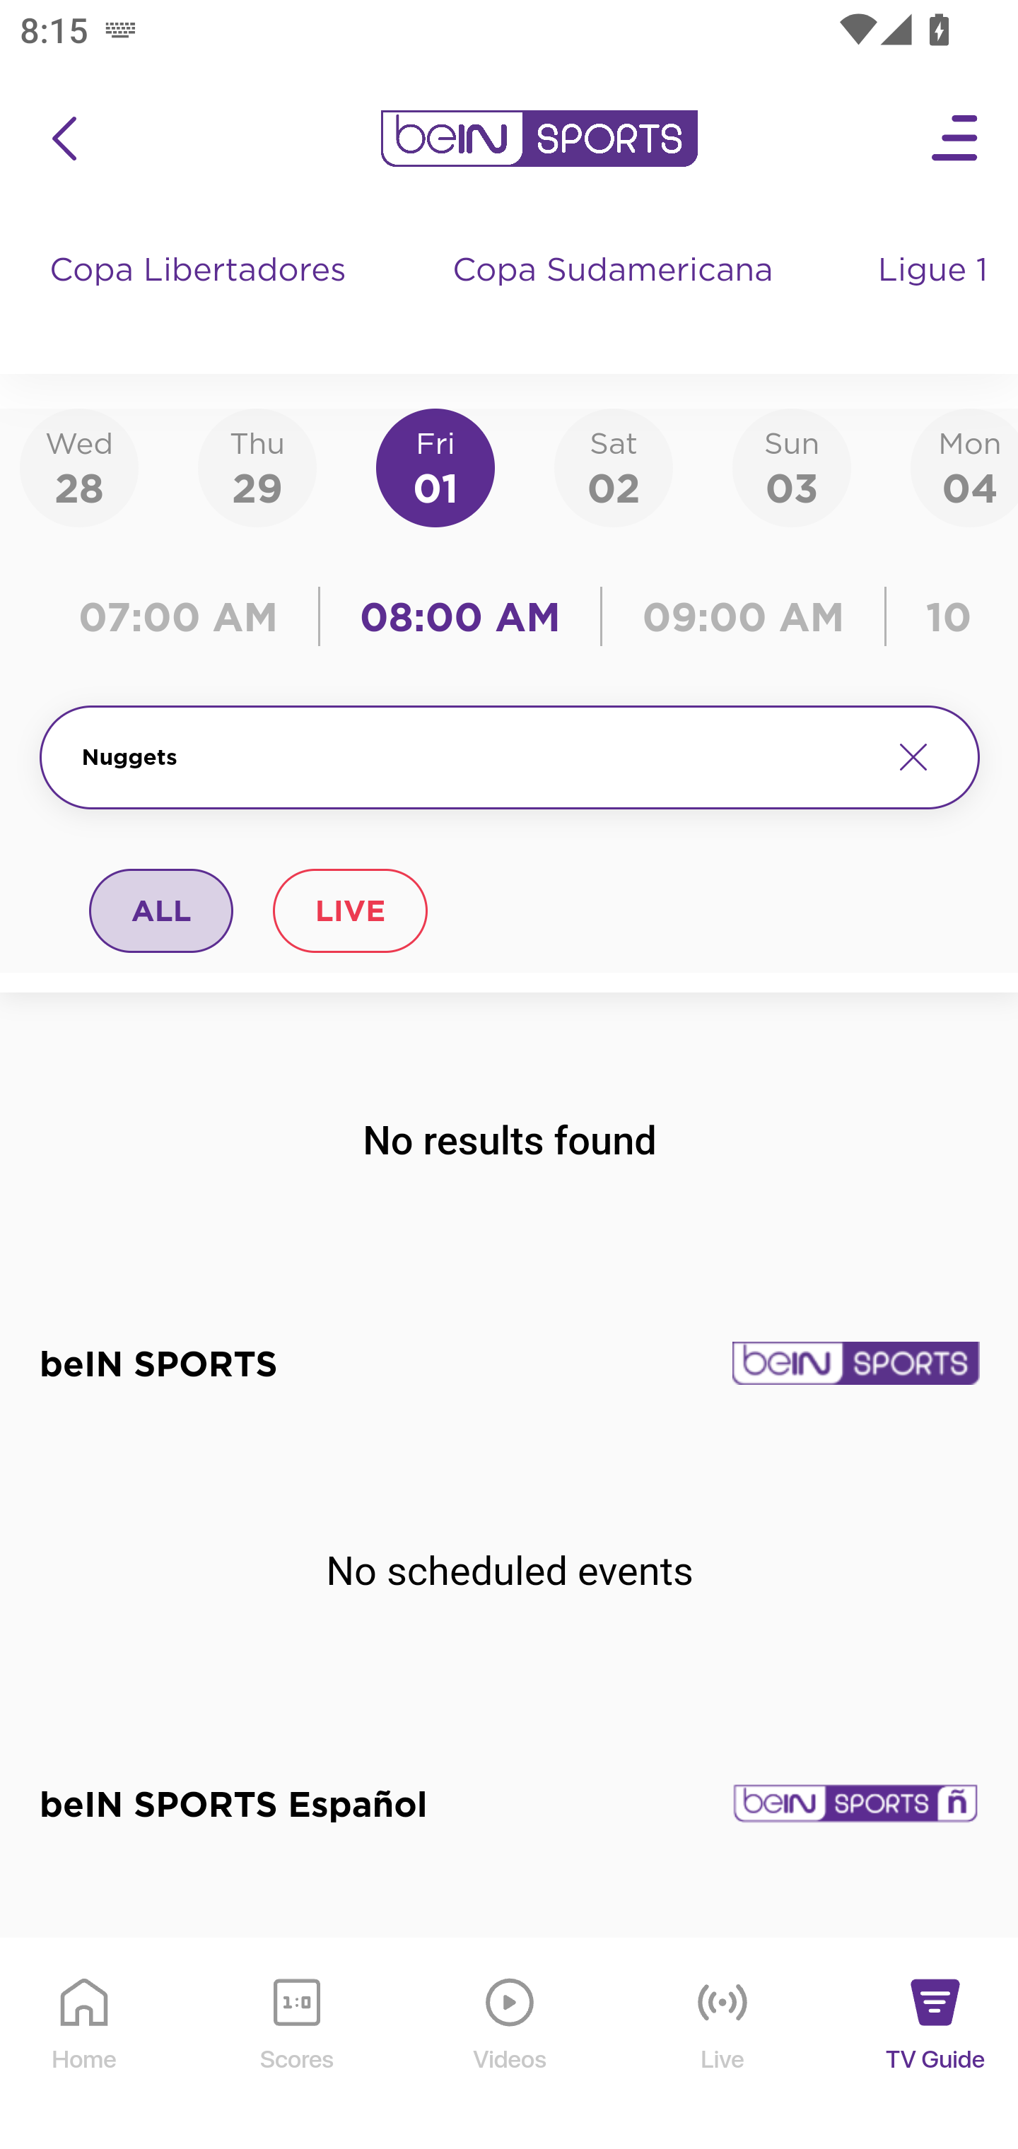 The image size is (1018, 2149). Describe the element at coordinates (956, 139) in the screenshot. I see `Open Menu Icon` at that location.